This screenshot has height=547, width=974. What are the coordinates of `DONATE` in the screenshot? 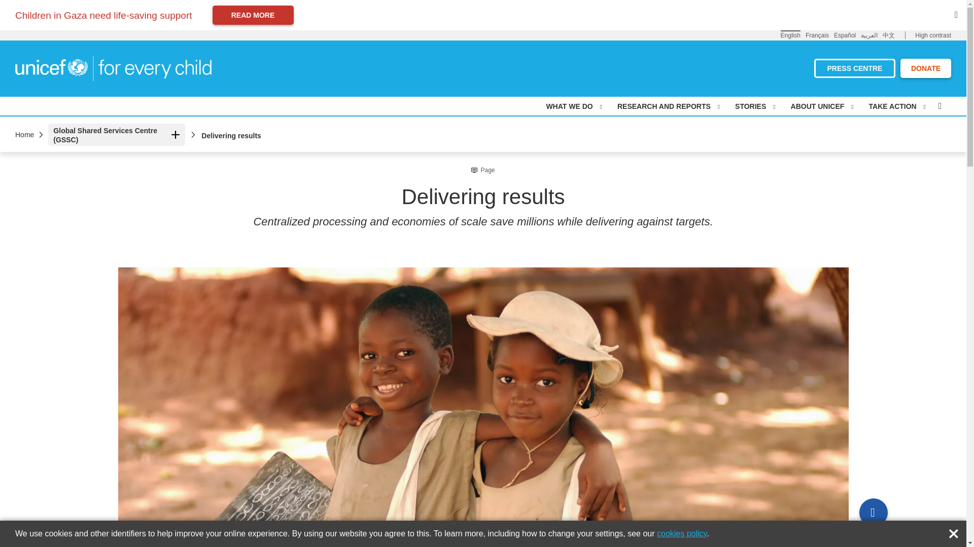 It's located at (925, 68).